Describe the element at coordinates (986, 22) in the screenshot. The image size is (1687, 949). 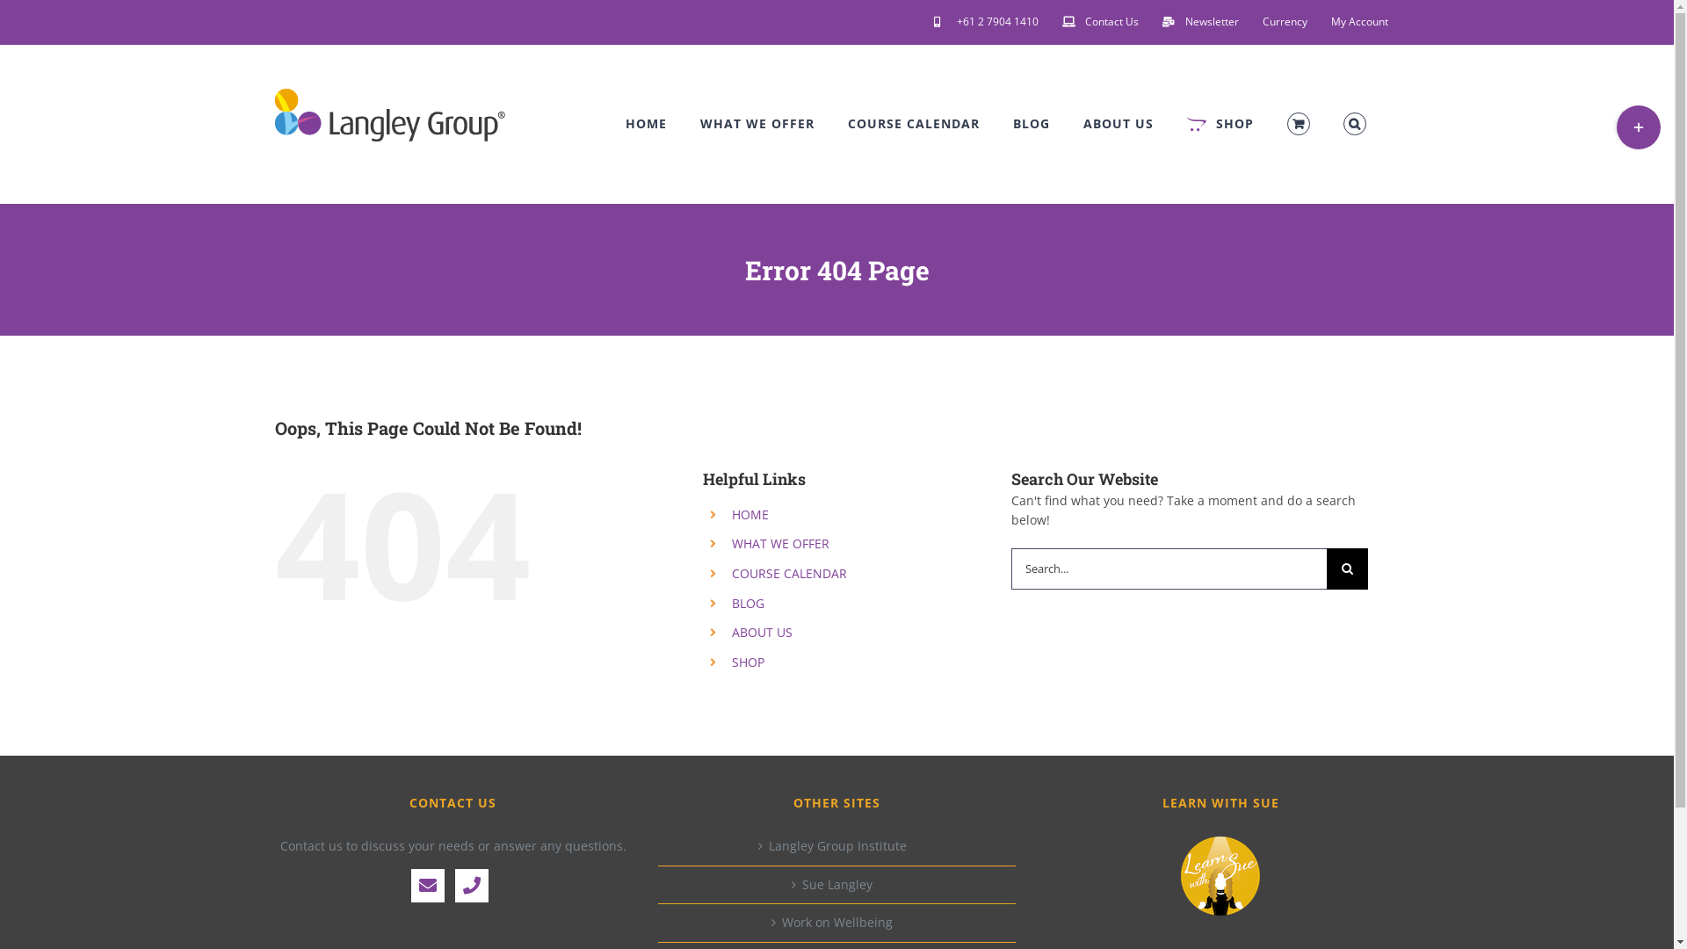
I see `+61 2 7904 1410` at that location.